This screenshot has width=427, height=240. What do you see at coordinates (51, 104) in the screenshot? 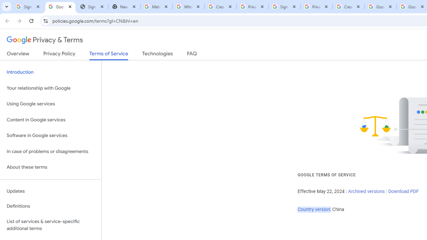
I see `Using Google services` at bounding box center [51, 104].